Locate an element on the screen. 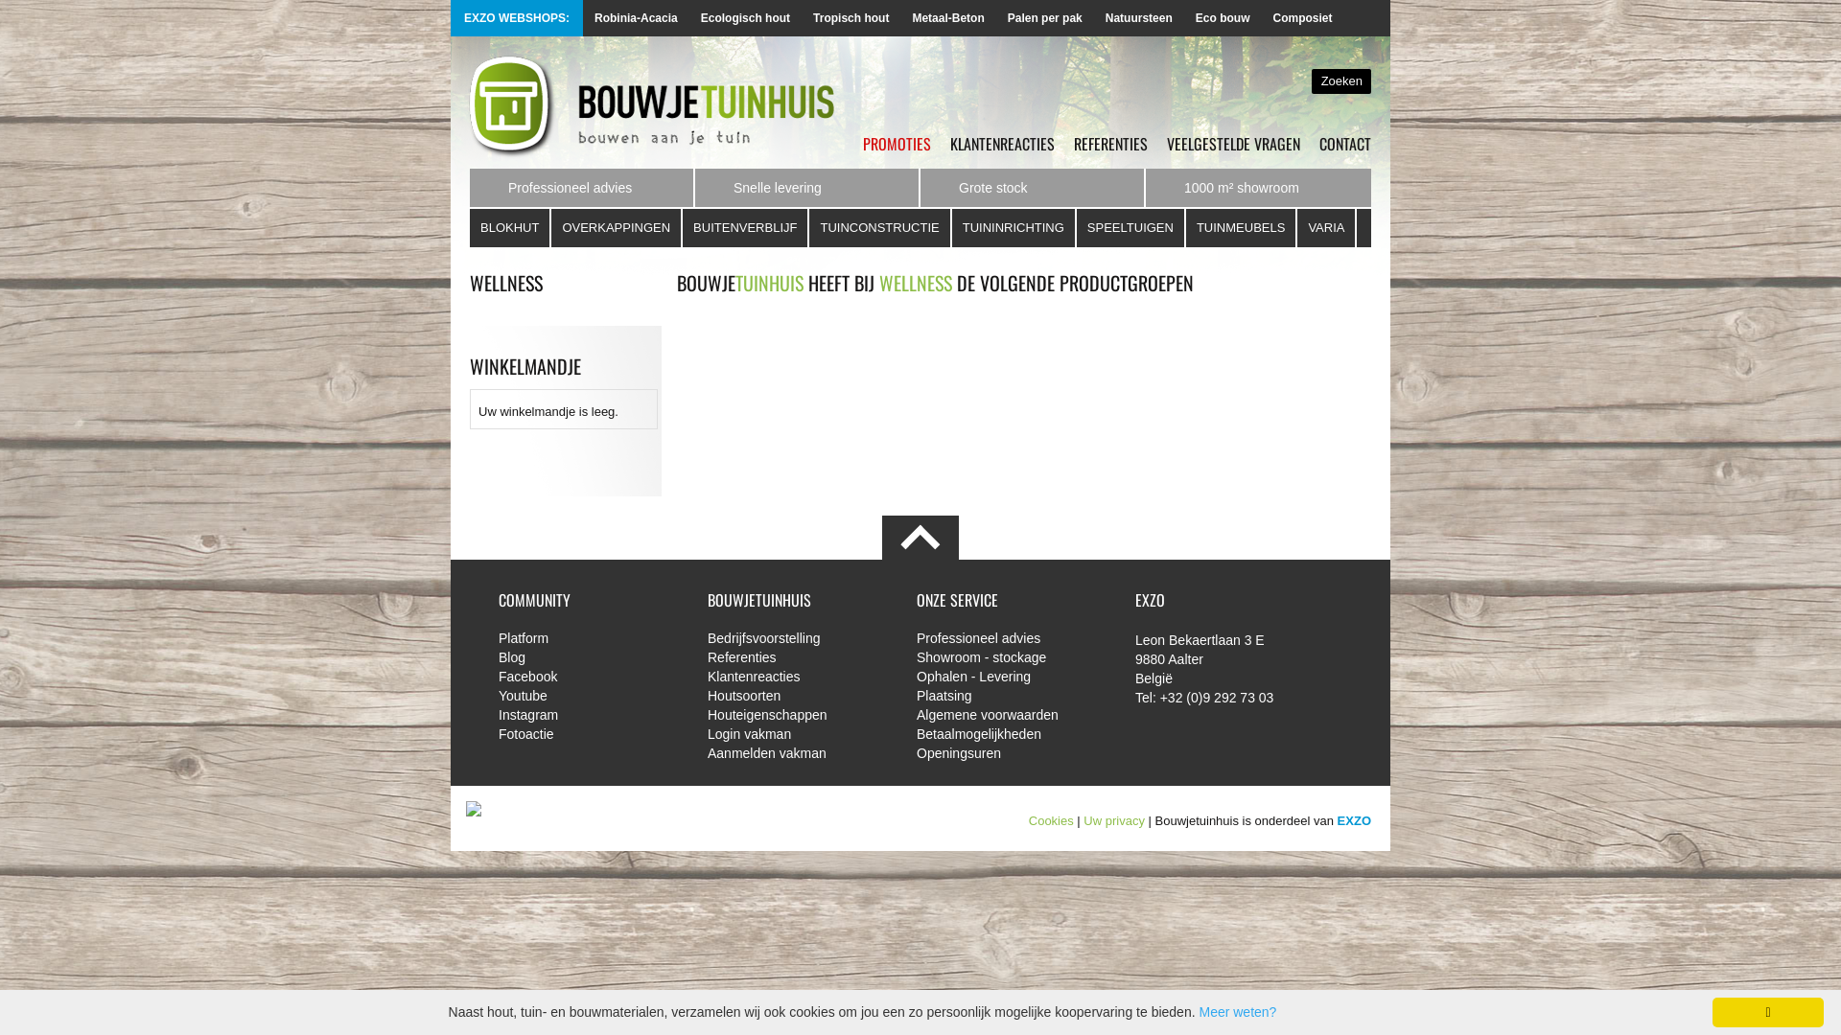 The image size is (1841, 1035). Ophalen - Levering is located at coordinates (1007, 677).